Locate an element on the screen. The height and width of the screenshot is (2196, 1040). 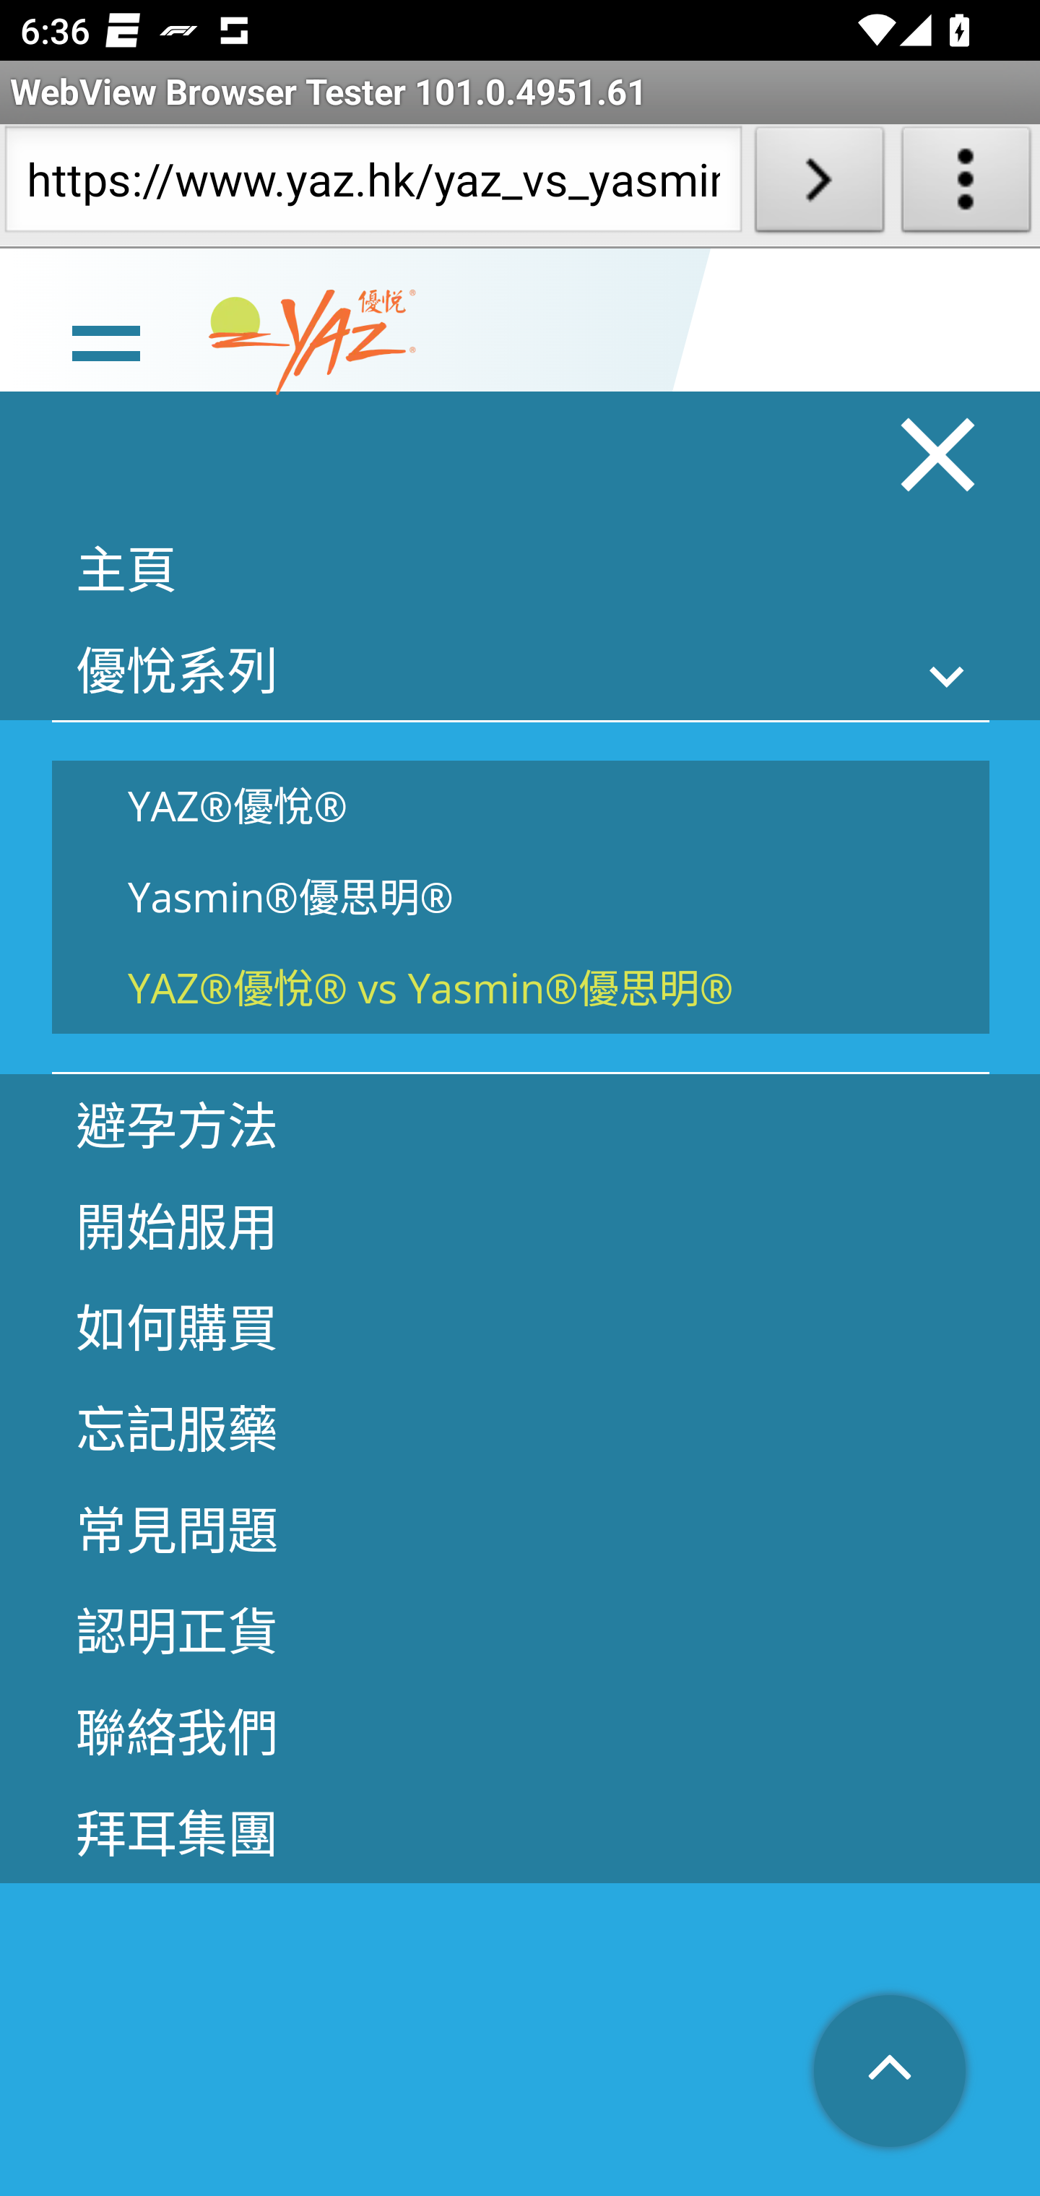
如何購買 is located at coordinates (520, 1328).